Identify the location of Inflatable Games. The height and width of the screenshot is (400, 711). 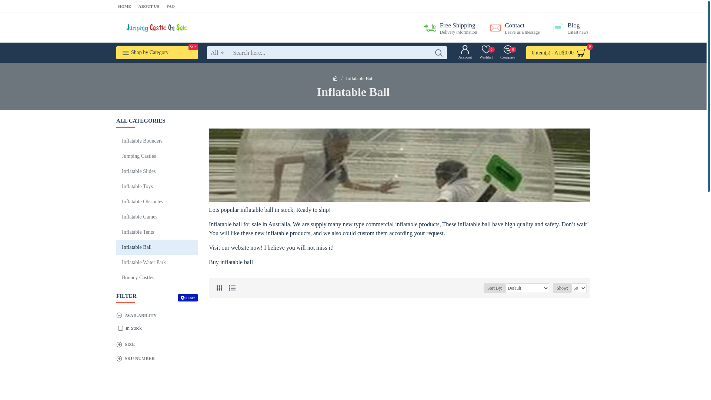
(157, 217).